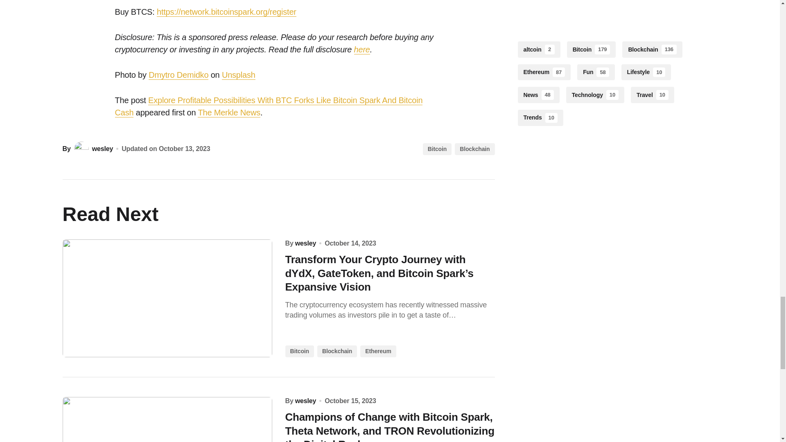 The width and height of the screenshot is (786, 442). Describe the element at coordinates (178, 75) in the screenshot. I see `Dmytro Demidko` at that location.